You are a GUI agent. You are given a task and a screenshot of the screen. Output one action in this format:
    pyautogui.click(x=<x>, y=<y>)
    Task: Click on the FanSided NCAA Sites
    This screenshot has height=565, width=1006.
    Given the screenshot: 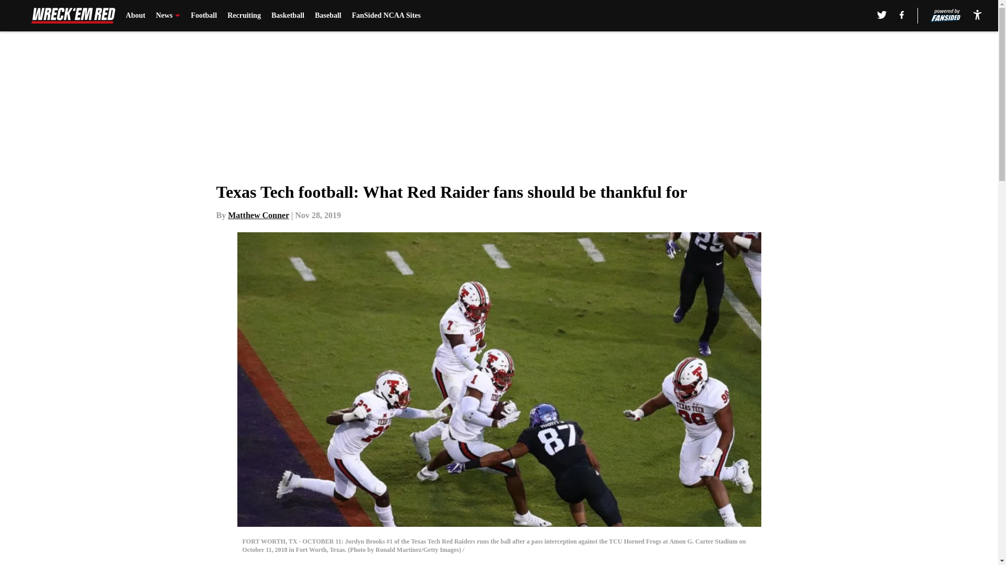 What is the action you would take?
    pyautogui.click(x=386, y=16)
    